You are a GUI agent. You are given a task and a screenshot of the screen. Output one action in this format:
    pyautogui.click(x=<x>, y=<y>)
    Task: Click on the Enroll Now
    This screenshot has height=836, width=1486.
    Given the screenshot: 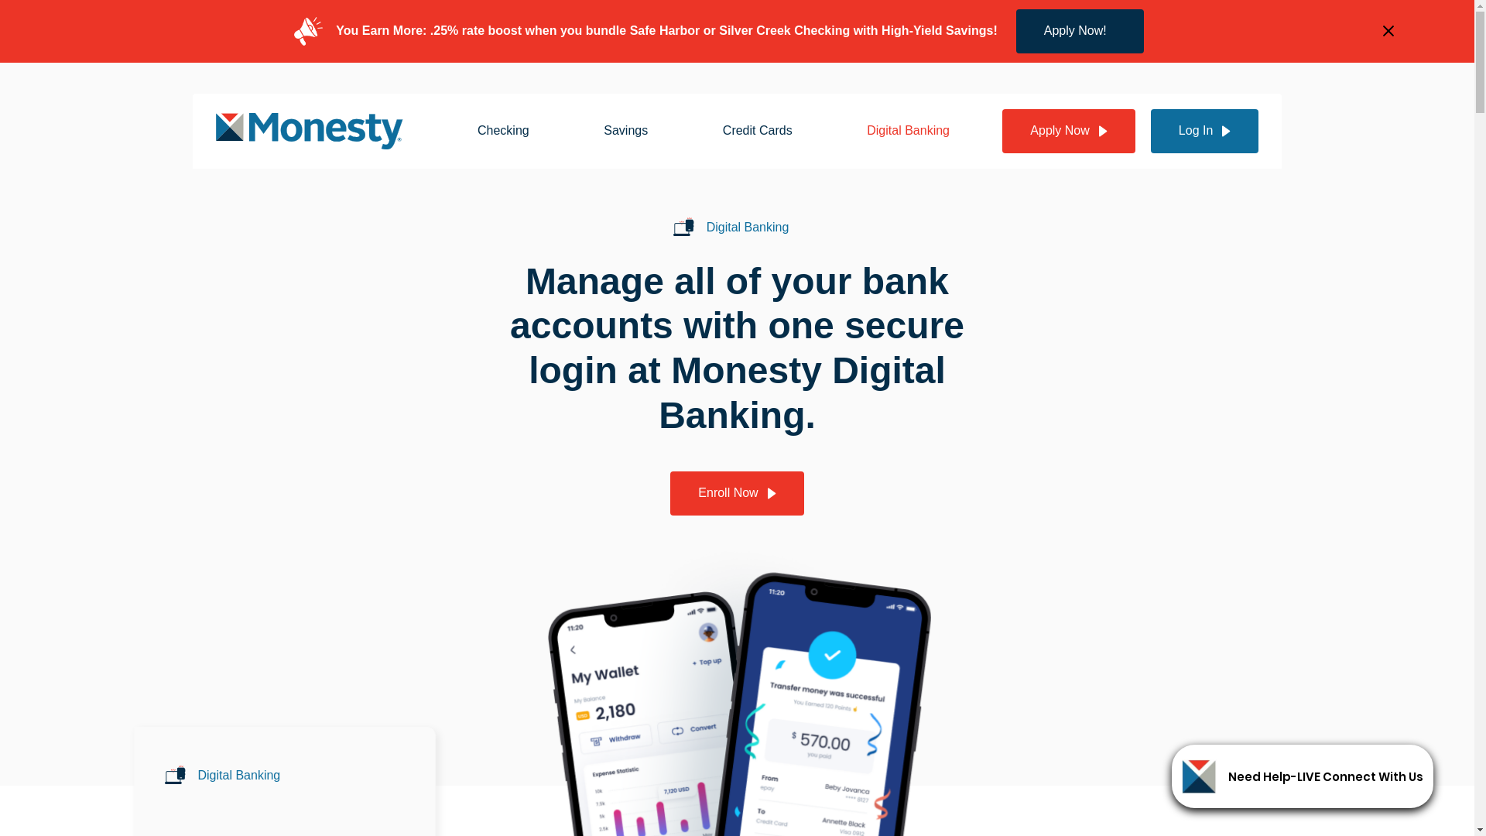 What is the action you would take?
    pyautogui.click(x=737, y=494)
    